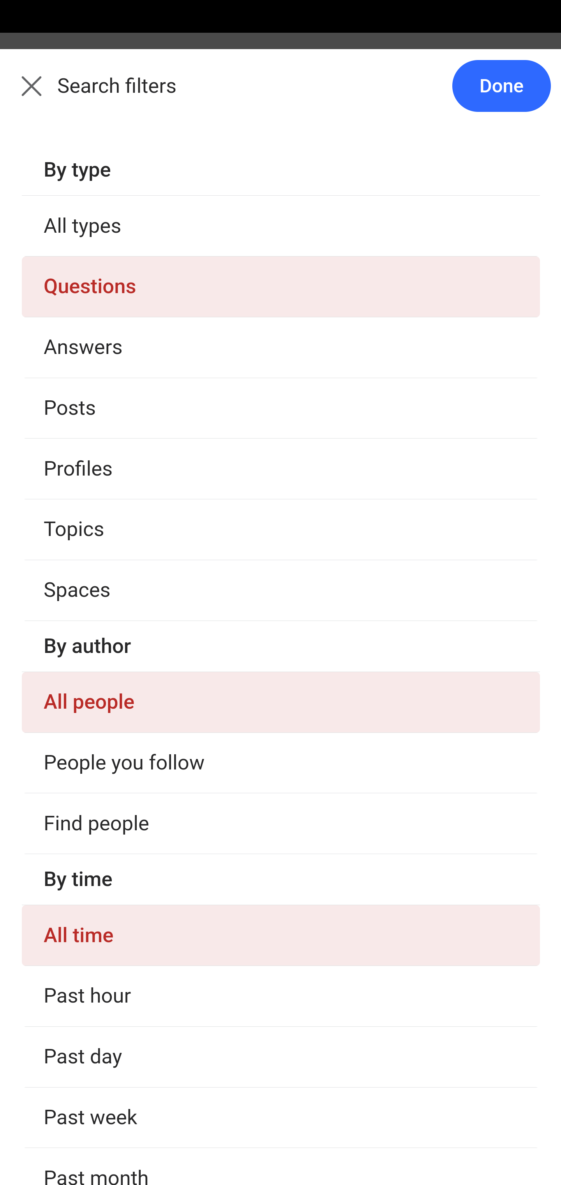 The height and width of the screenshot is (1185, 561). I want to click on Answer, so click(95, 359).